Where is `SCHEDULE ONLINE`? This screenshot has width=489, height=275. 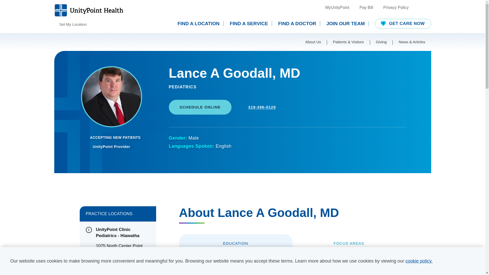
SCHEDULE ONLINE is located at coordinates (200, 107).